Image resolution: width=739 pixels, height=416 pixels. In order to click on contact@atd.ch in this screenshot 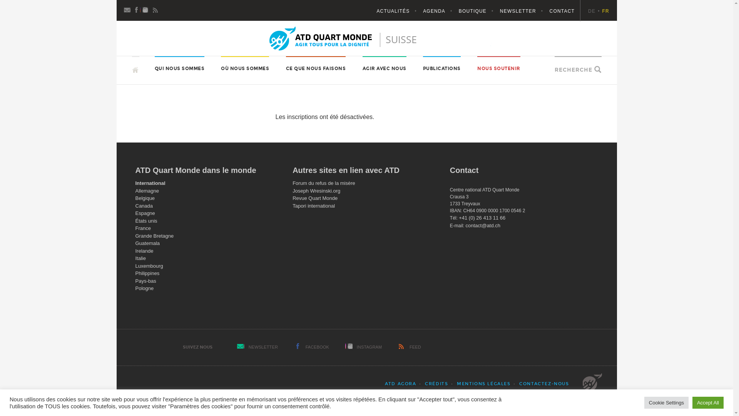, I will do `click(483, 226)`.